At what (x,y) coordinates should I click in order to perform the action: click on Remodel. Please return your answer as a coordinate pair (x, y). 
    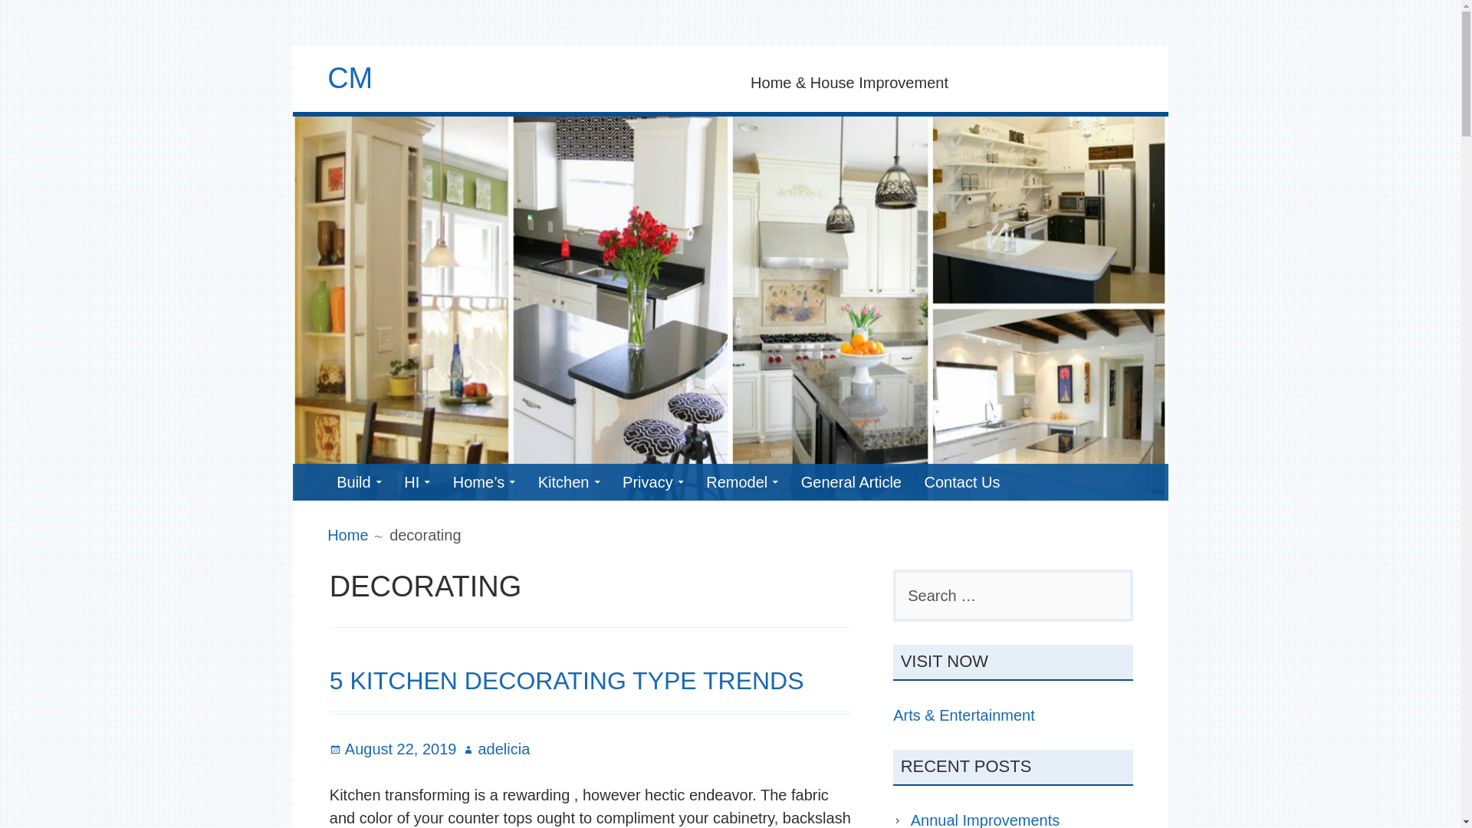
    Looking at the image, I should click on (742, 481).